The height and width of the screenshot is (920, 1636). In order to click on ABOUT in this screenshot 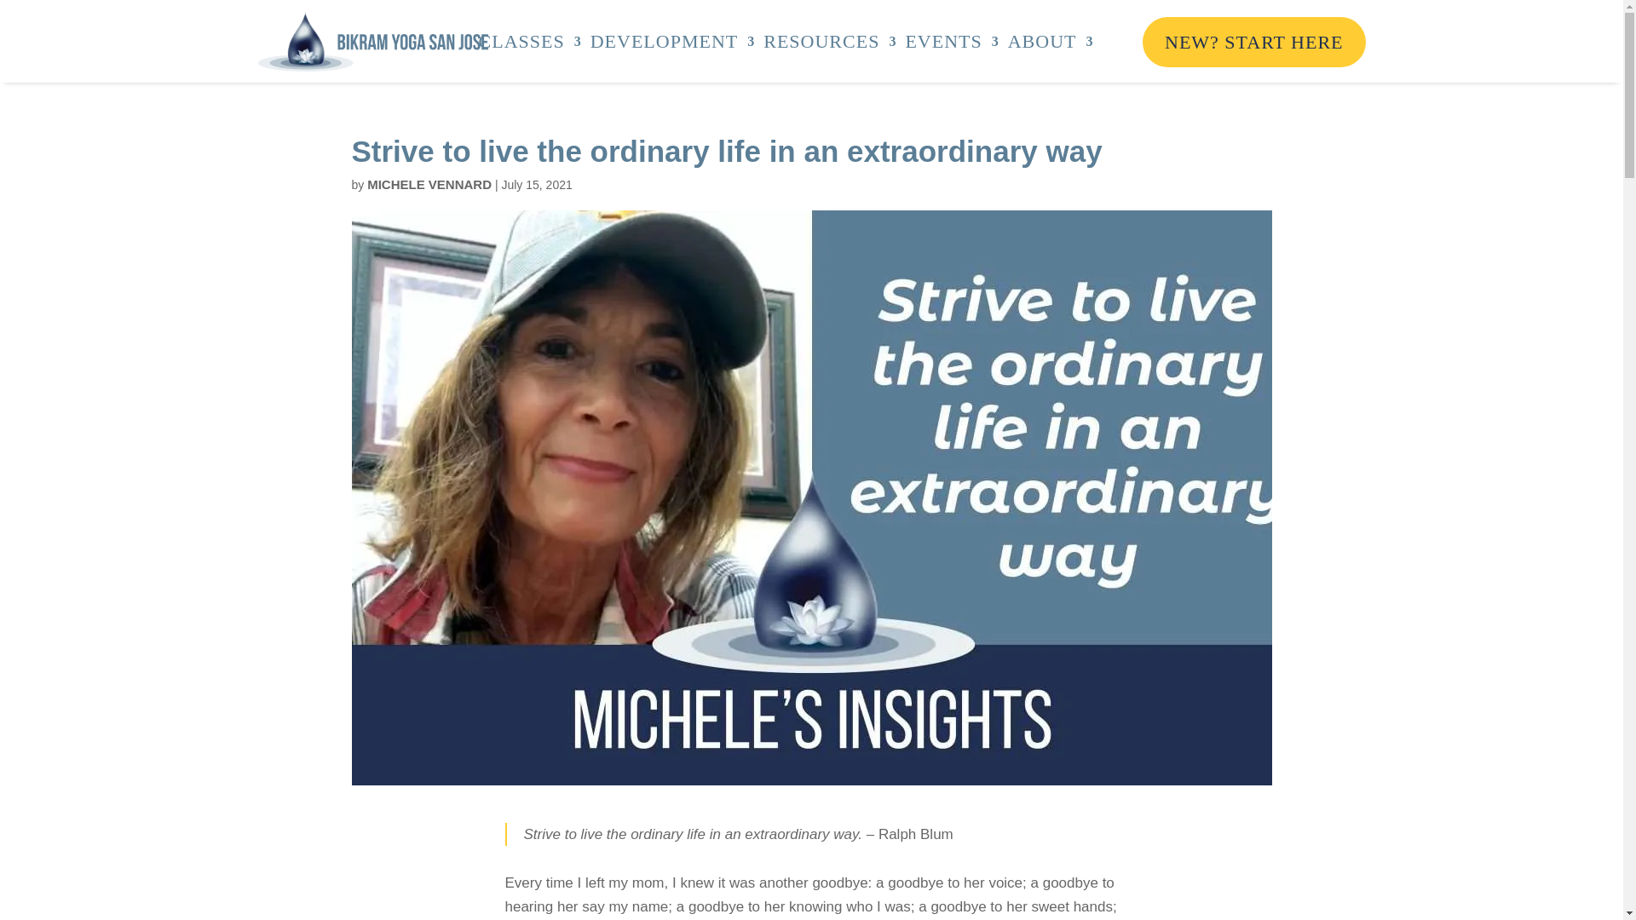, I will do `click(1051, 41)`.